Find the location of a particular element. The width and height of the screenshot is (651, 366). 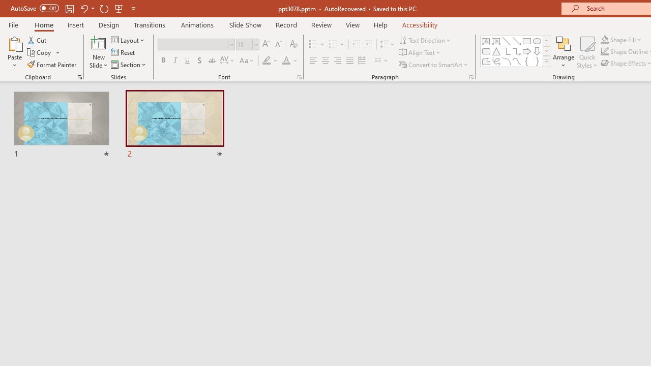

Left Brace is located at coordinates (527, 61).